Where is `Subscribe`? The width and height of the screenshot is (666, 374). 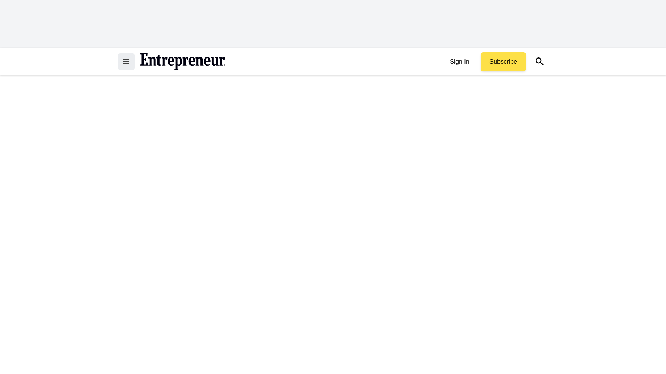 Subscribe is located at coordinates (503, 62).